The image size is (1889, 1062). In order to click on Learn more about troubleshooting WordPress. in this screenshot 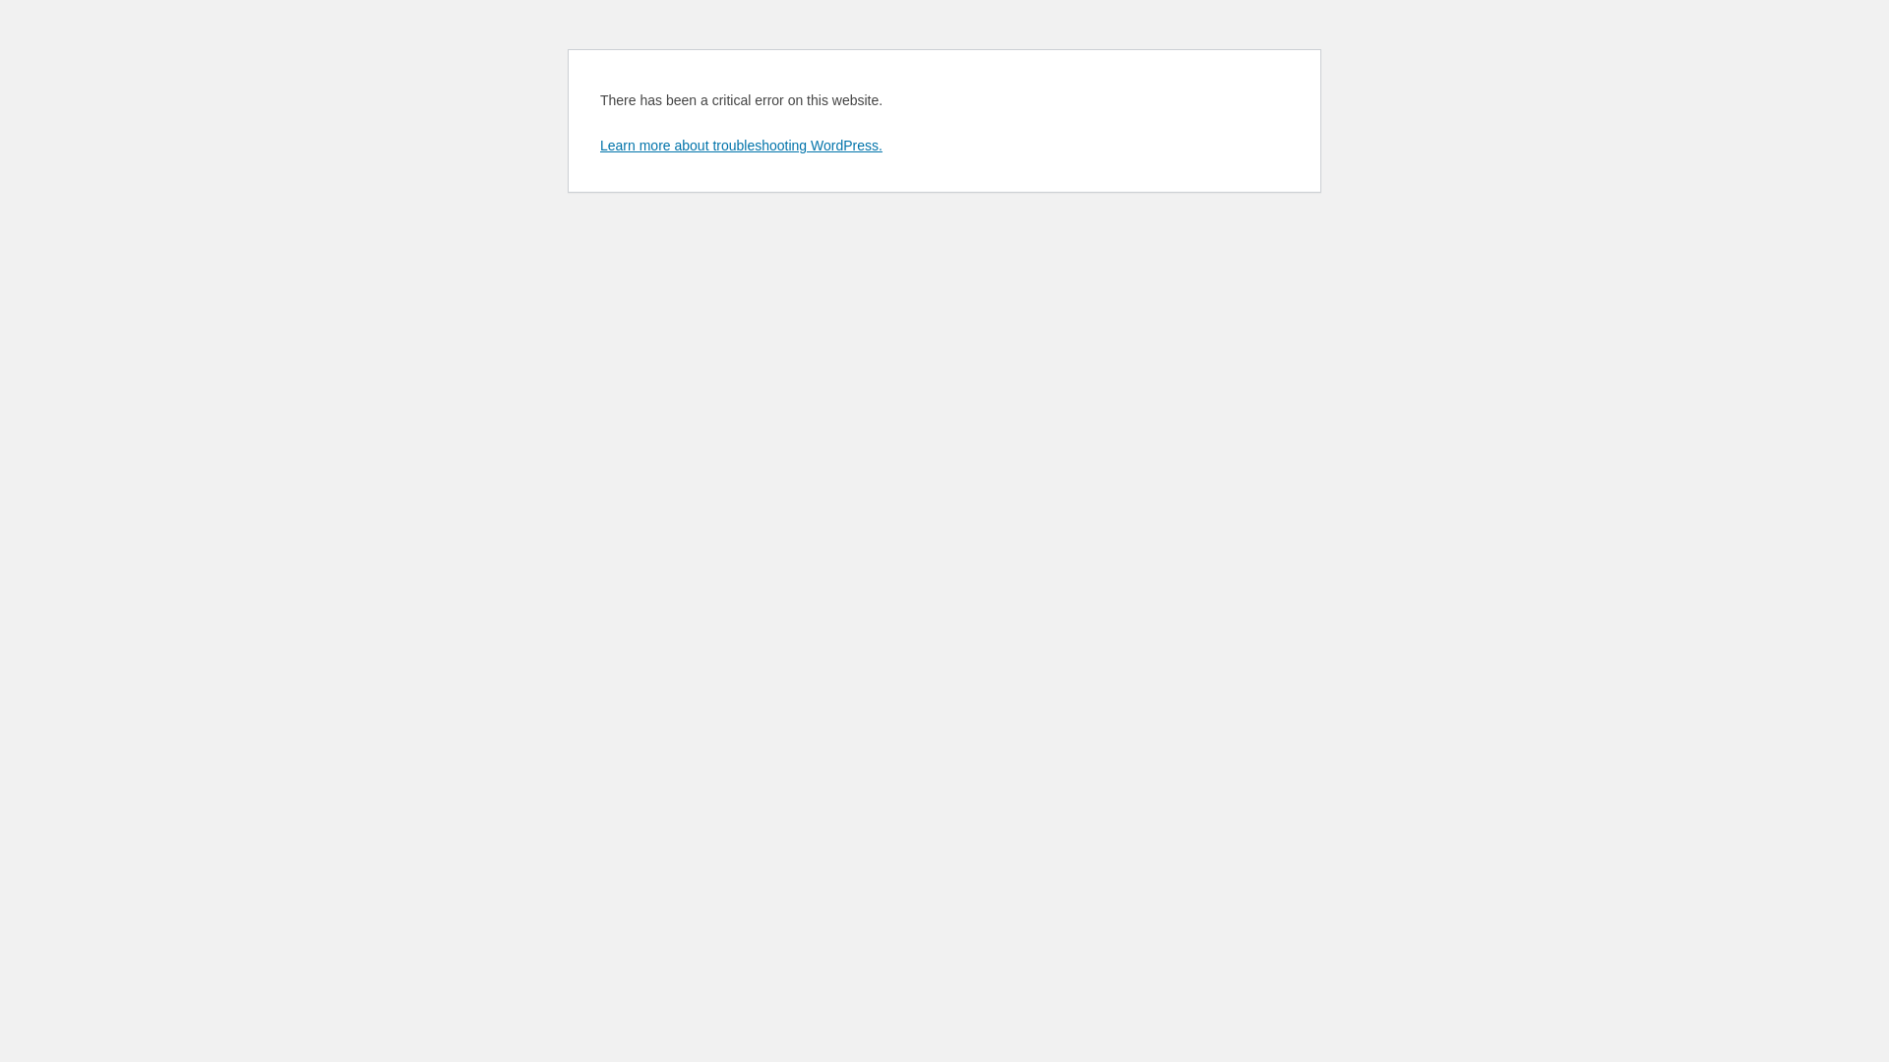, I will do `click(742, 146)`.